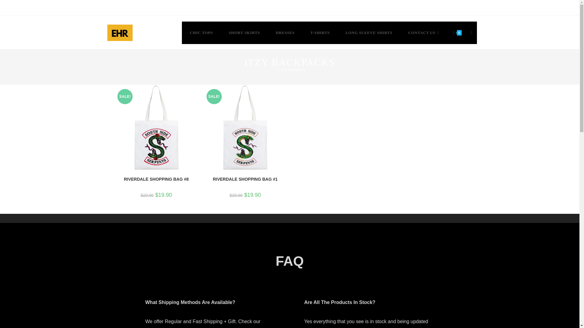 The width and height of the screenshot is (584, 328). I want to click on T-SHIRTS, so click(320, 33).